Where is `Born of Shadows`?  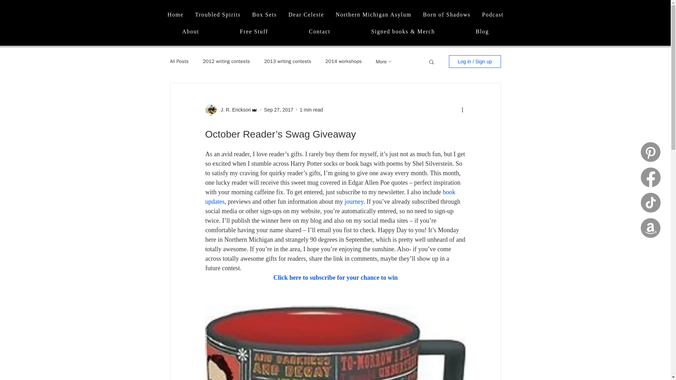
Born of Shadows is located at coordinates (446, 15).